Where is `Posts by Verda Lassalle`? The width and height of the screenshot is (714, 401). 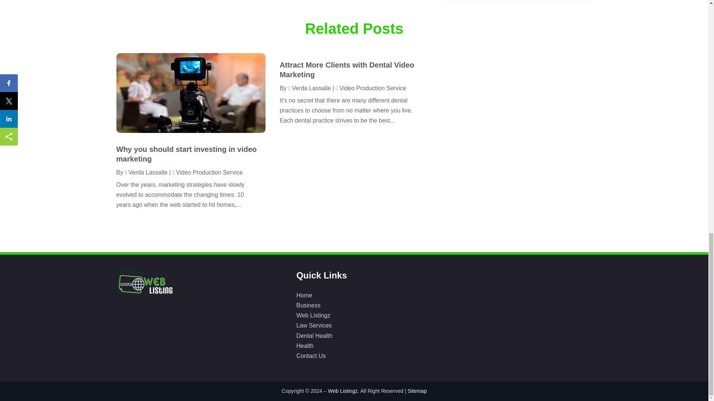 Posts by Verda Lassalle is located at coordinates (147, 172).